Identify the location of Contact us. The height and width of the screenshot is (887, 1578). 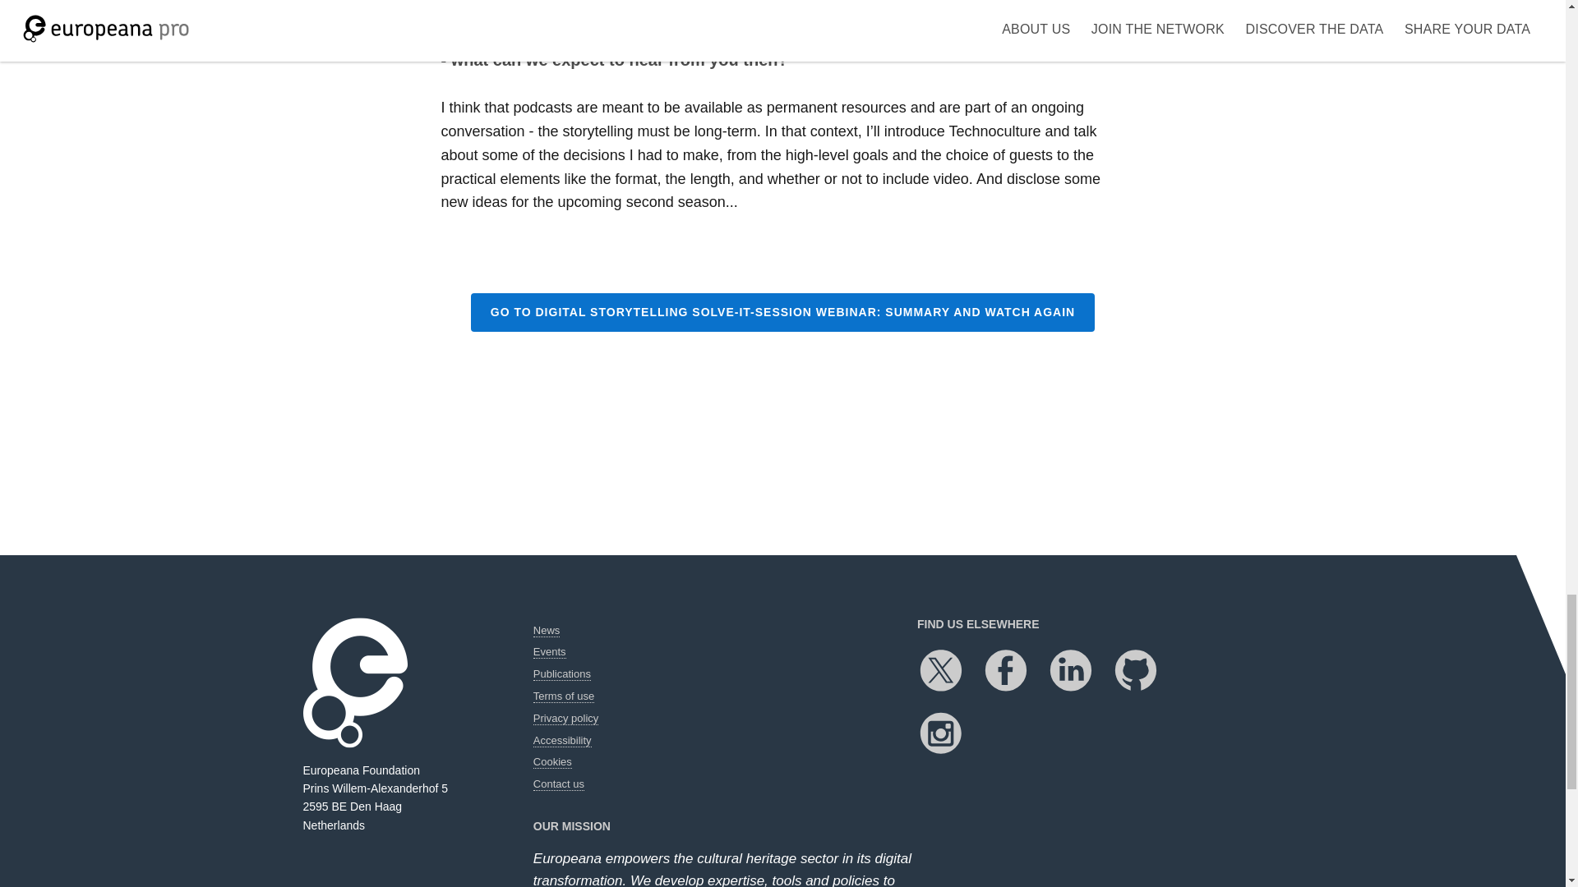
(558, 784).